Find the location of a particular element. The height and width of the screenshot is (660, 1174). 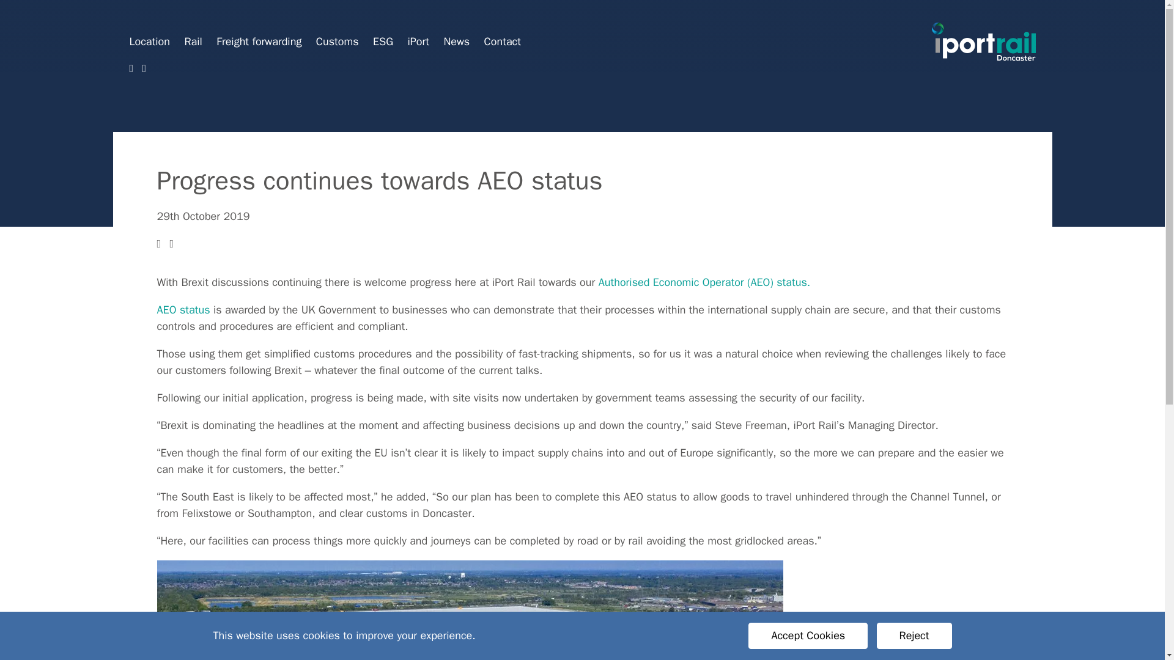

Customs is located at coordinates (339, 42).